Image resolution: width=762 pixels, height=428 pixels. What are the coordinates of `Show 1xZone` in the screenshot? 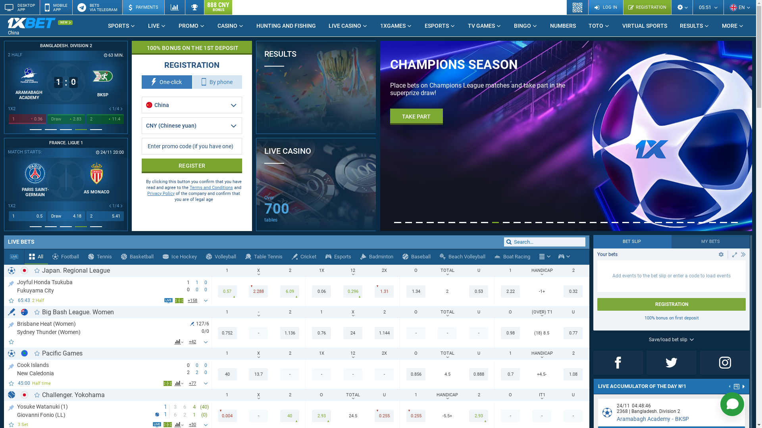 It's located at (167, 425).